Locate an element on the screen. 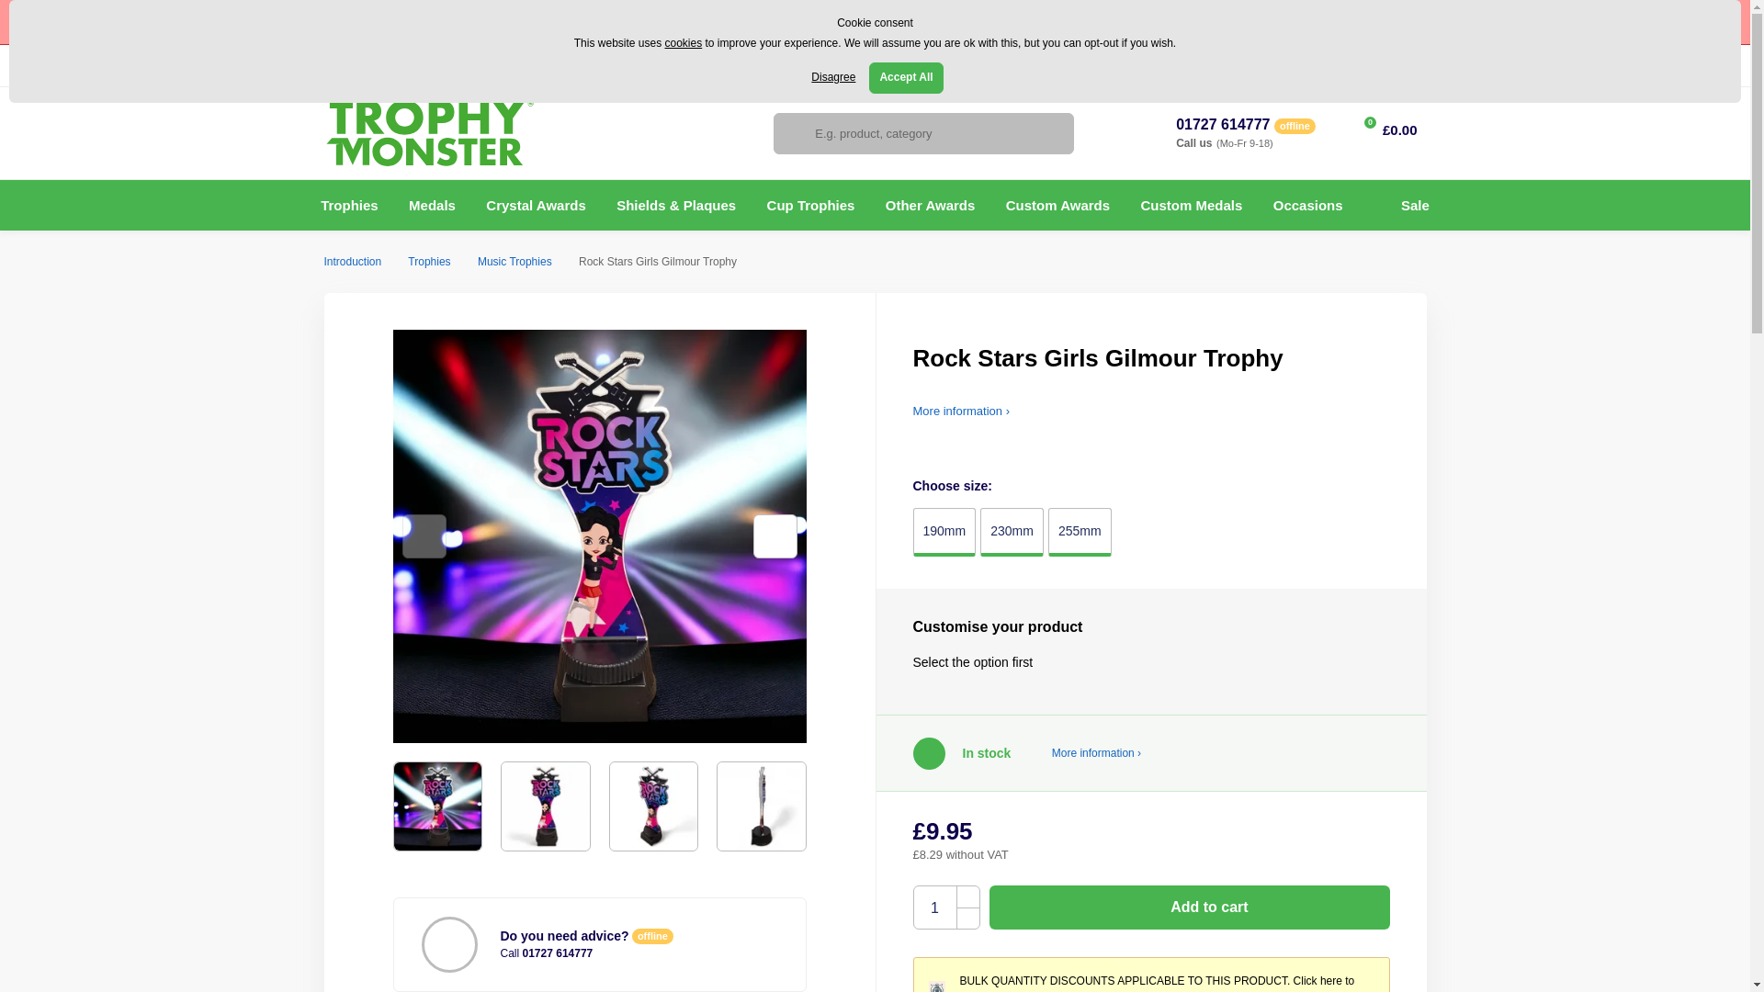 This screenshot has width=1764, height=992. here is located at coordinates (935, 22).